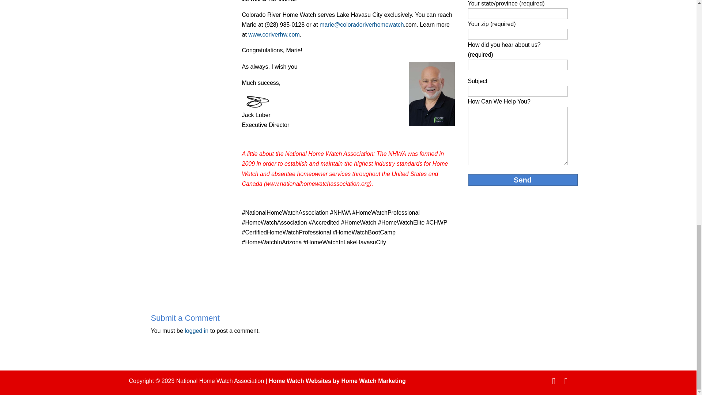  I want to click on Send, so click(523, 180).